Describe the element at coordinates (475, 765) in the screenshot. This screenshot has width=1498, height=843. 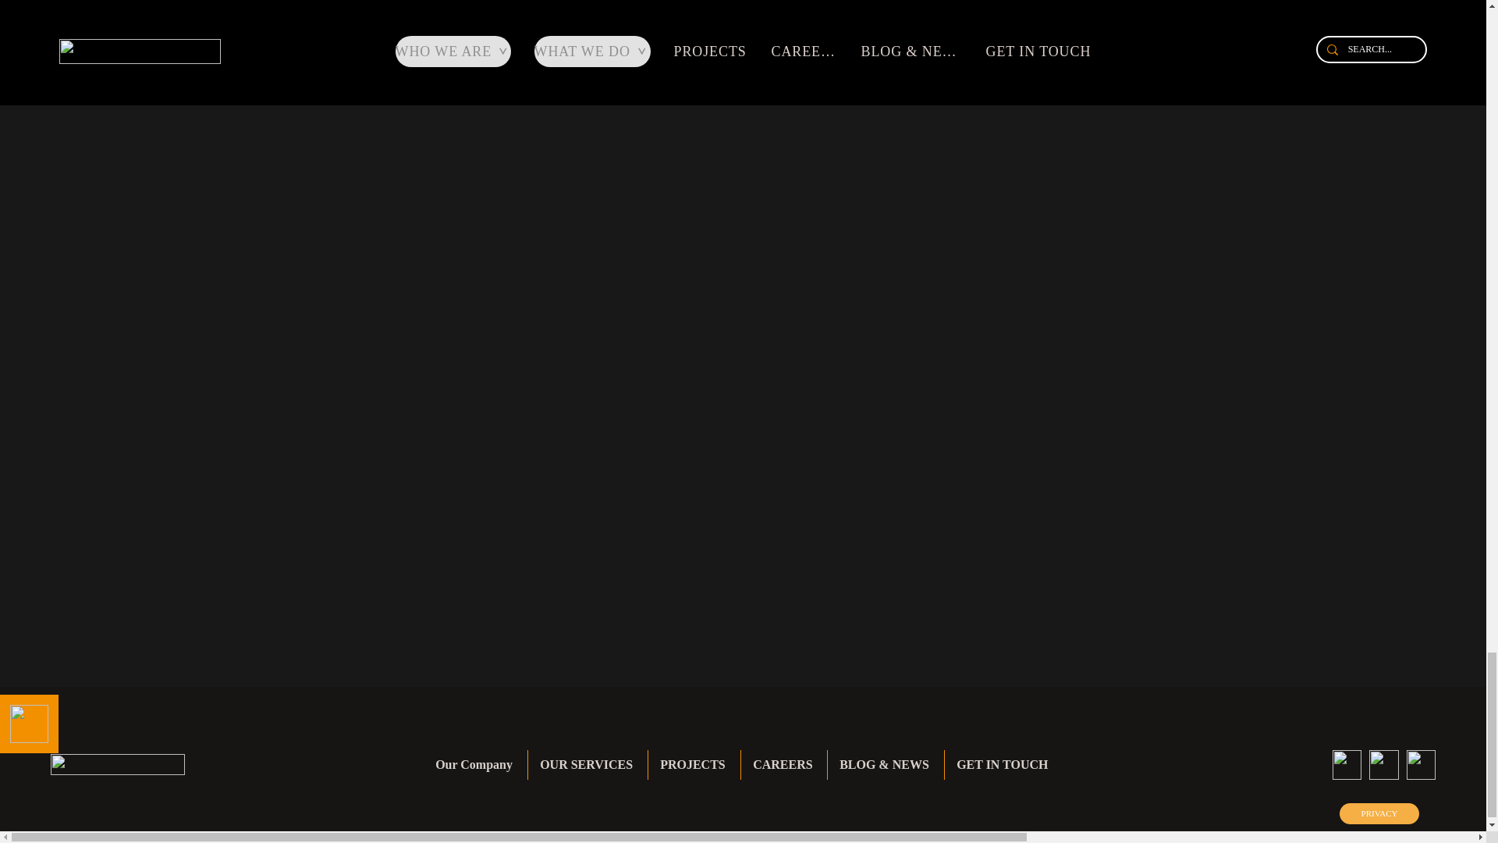
I see `Our Company` at that location.